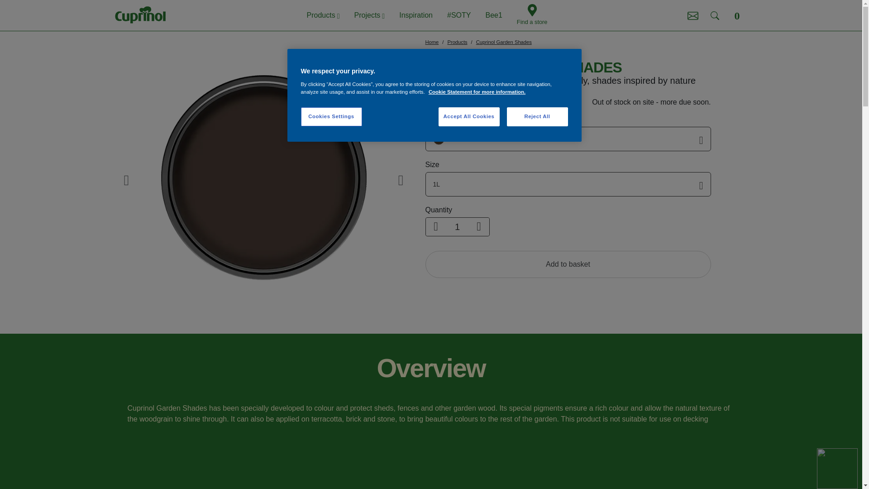 The height and width of the screenshot is (489, 869). What do you see at coordinates (457, 42) in the screenshot?
I see `Products` at bounding box center [457, 42].